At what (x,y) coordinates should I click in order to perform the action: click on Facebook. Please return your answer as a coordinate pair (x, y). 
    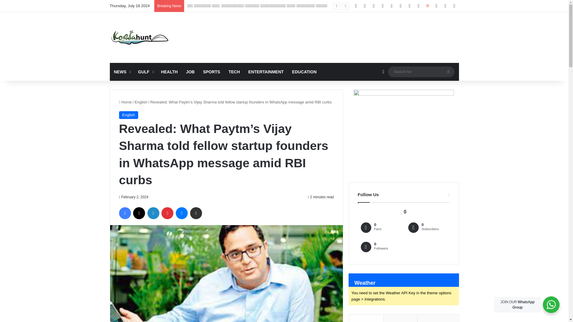
    Looking at the image, I should click on (356, 6).